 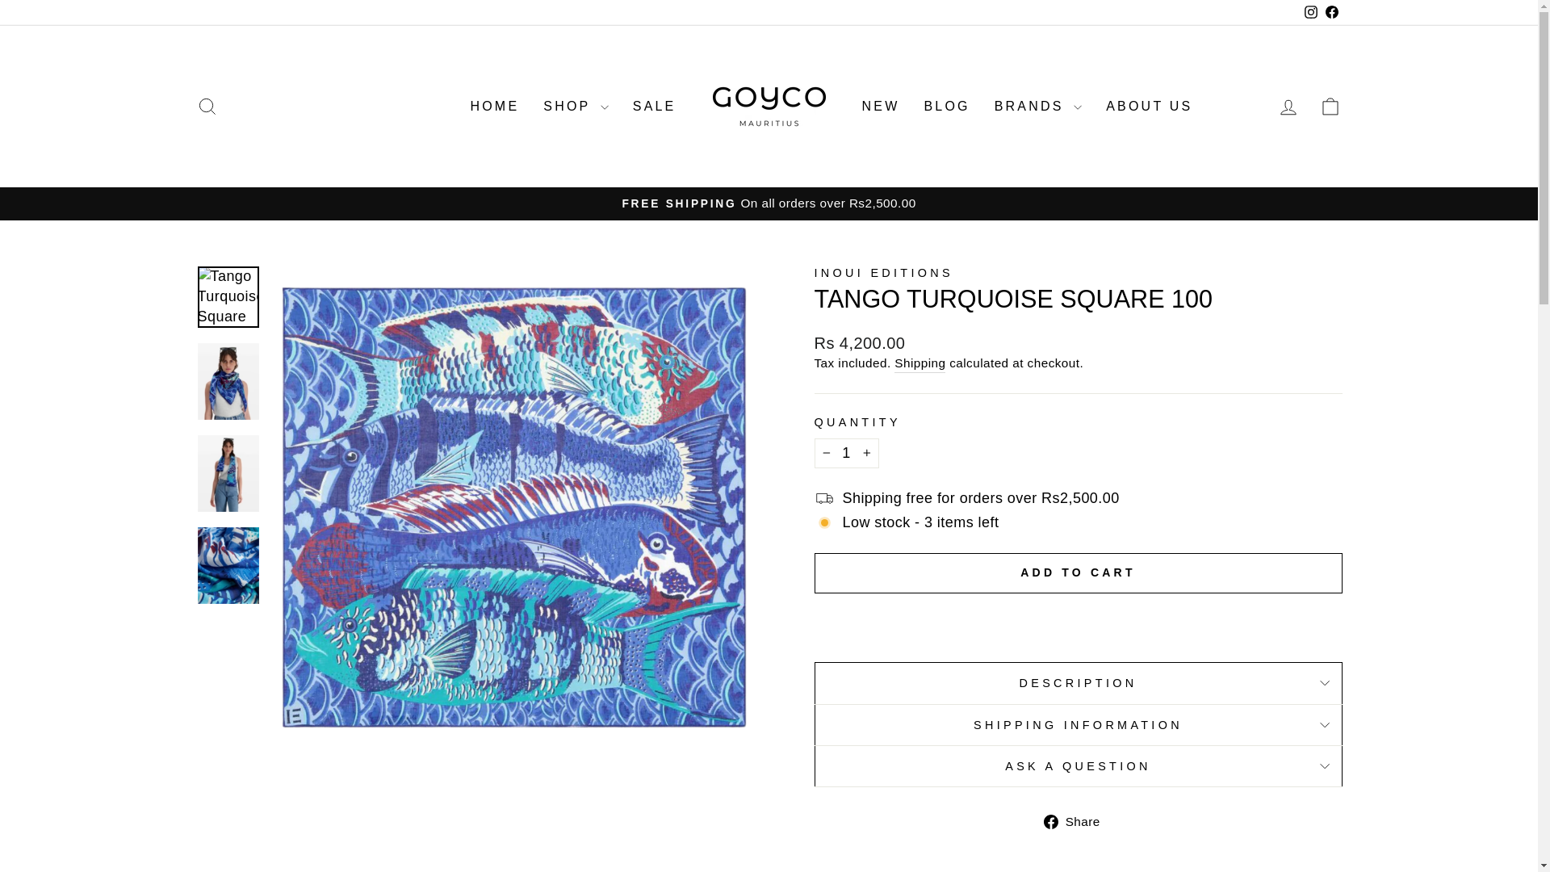 I want to click on ICON-BAG-MINIMAL, so click(x=1330, y=106).